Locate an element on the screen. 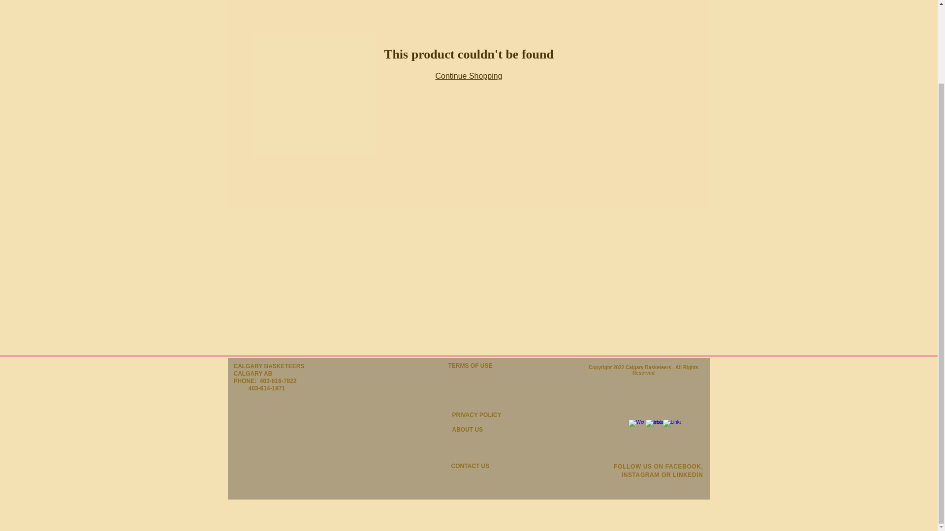 The height and width of the screenshot is (531, 945). TERMS OF USE is located at coordinates (470, 365).